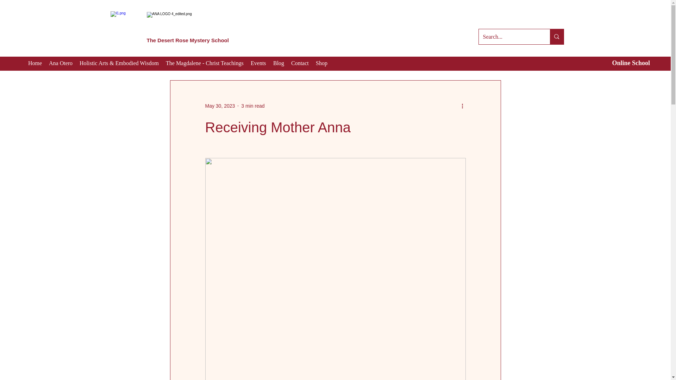 This screenshot has width=676, height=380. I want to click on Ana Otero, so click(61, 63).